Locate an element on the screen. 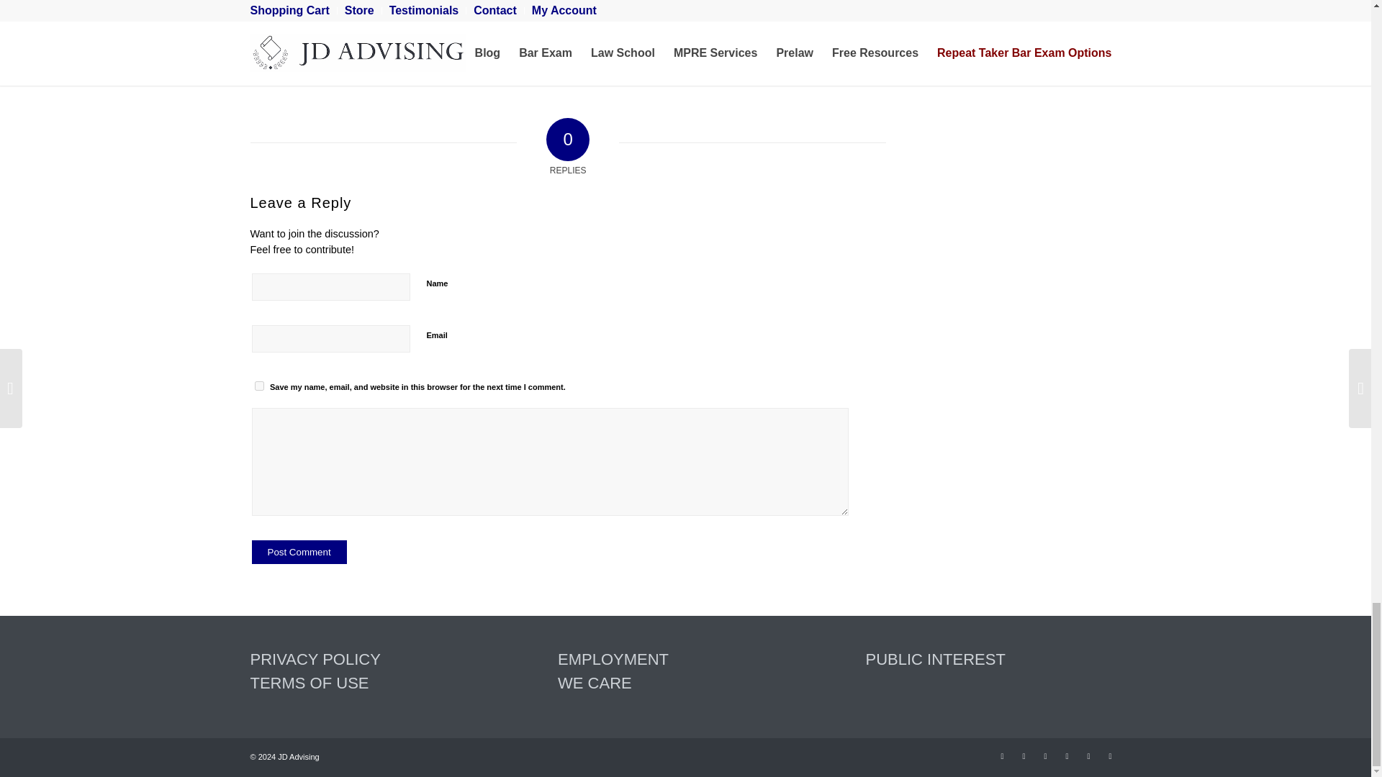 Image resolution: width=1382 pixels, height=777 pixels. yes is located at coordinates (259, 386).